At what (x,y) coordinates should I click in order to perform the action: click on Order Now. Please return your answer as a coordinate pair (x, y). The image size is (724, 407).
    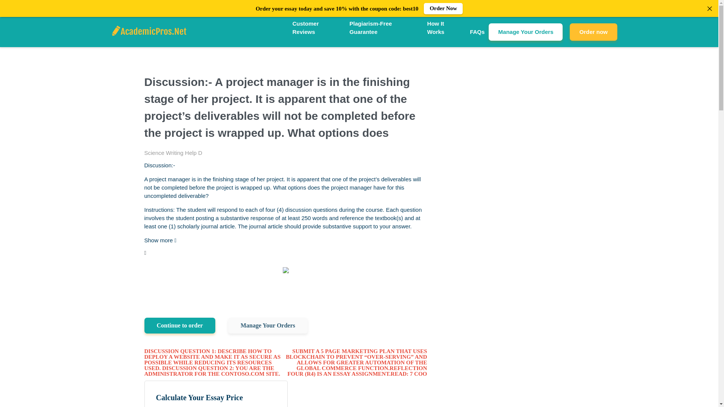
    Looking at the image, I should click on (443, 8).